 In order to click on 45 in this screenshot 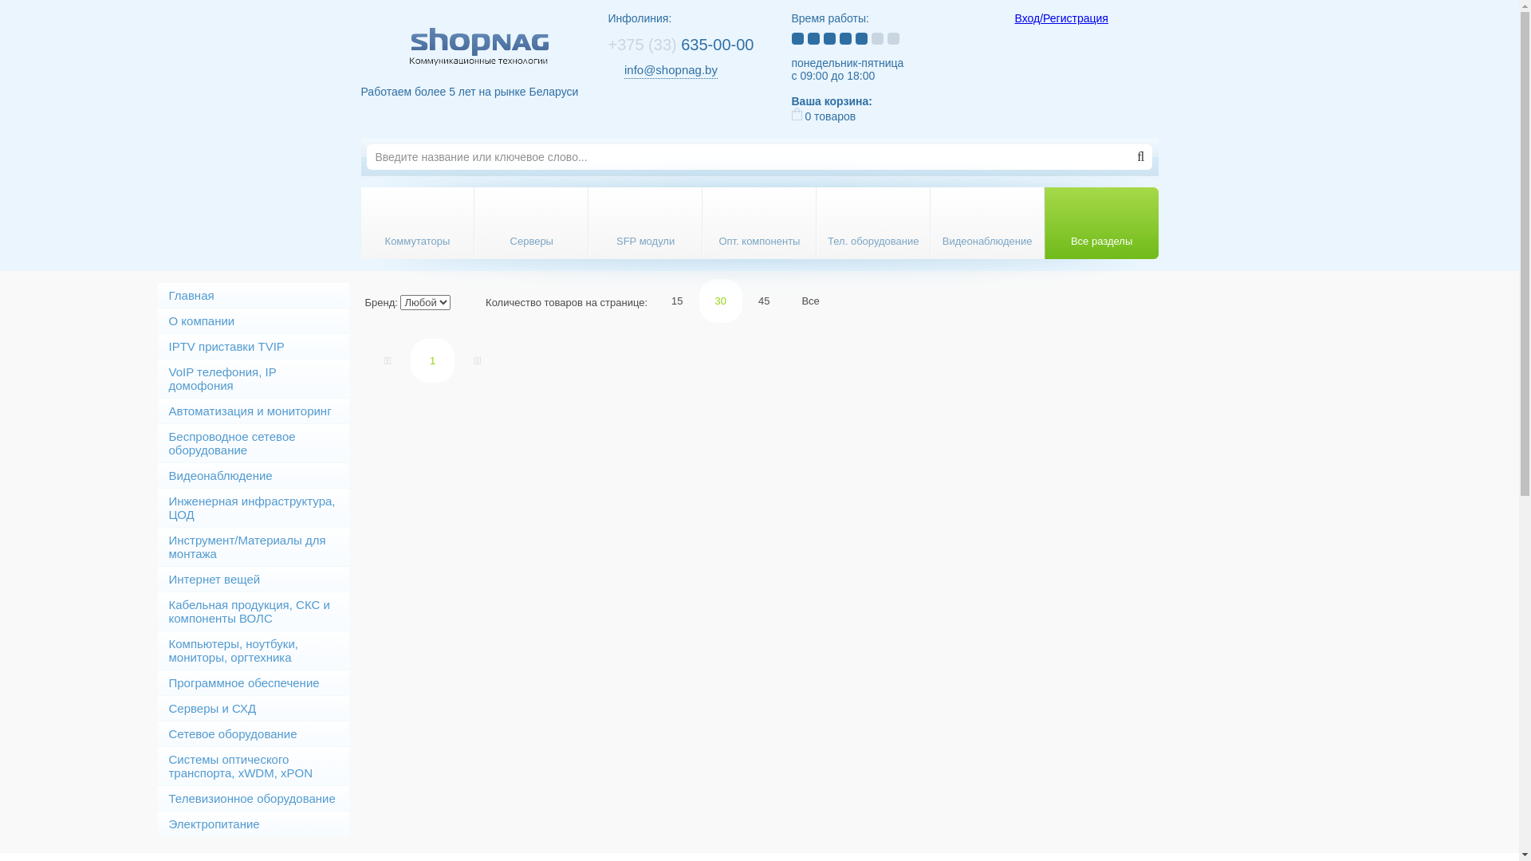, I will do `click(764, 301)`.